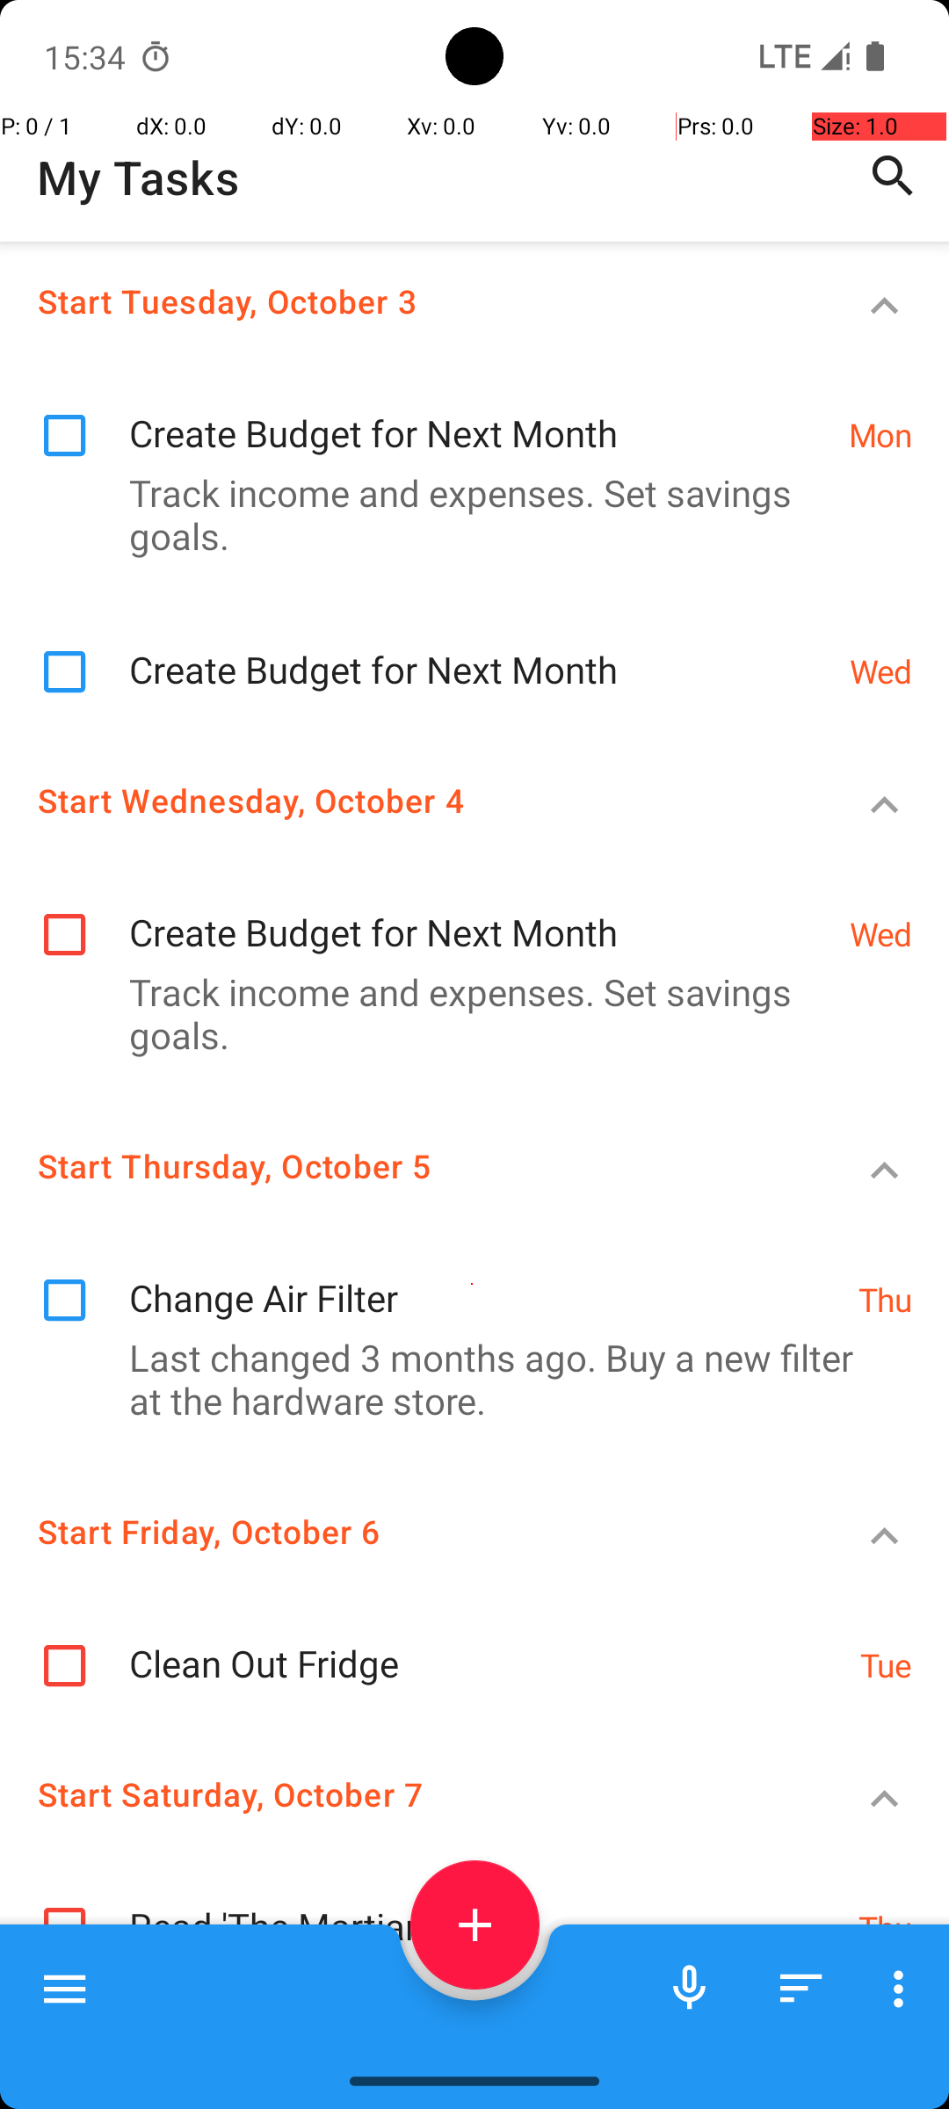  What do you see at coordinates (466, 514) in the screenshot?
I see `Track income and expenses. Set savings goals.` at bounding box center [466, 514].